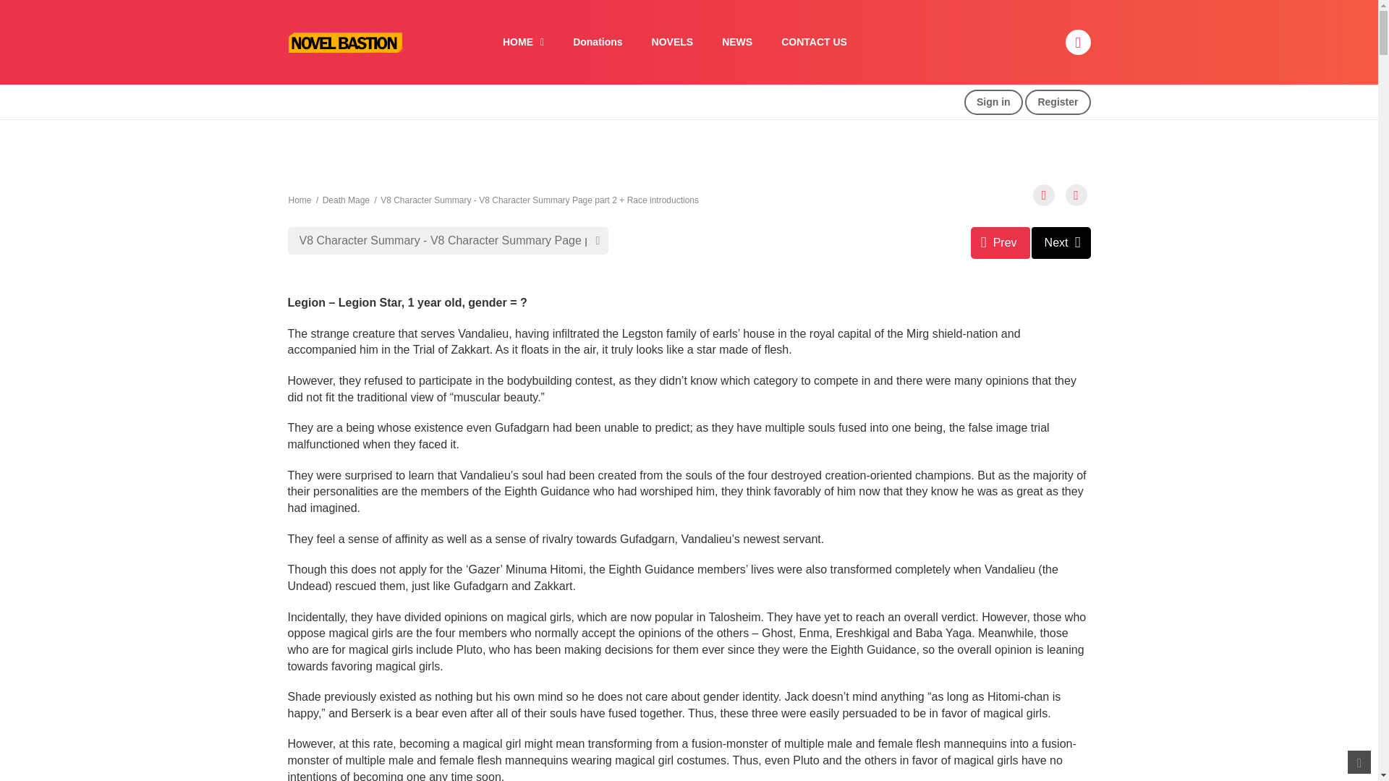  What do you see at coordinates (300, 200) in the screenshot?
I see `Home` at bounding box center [300, 200].